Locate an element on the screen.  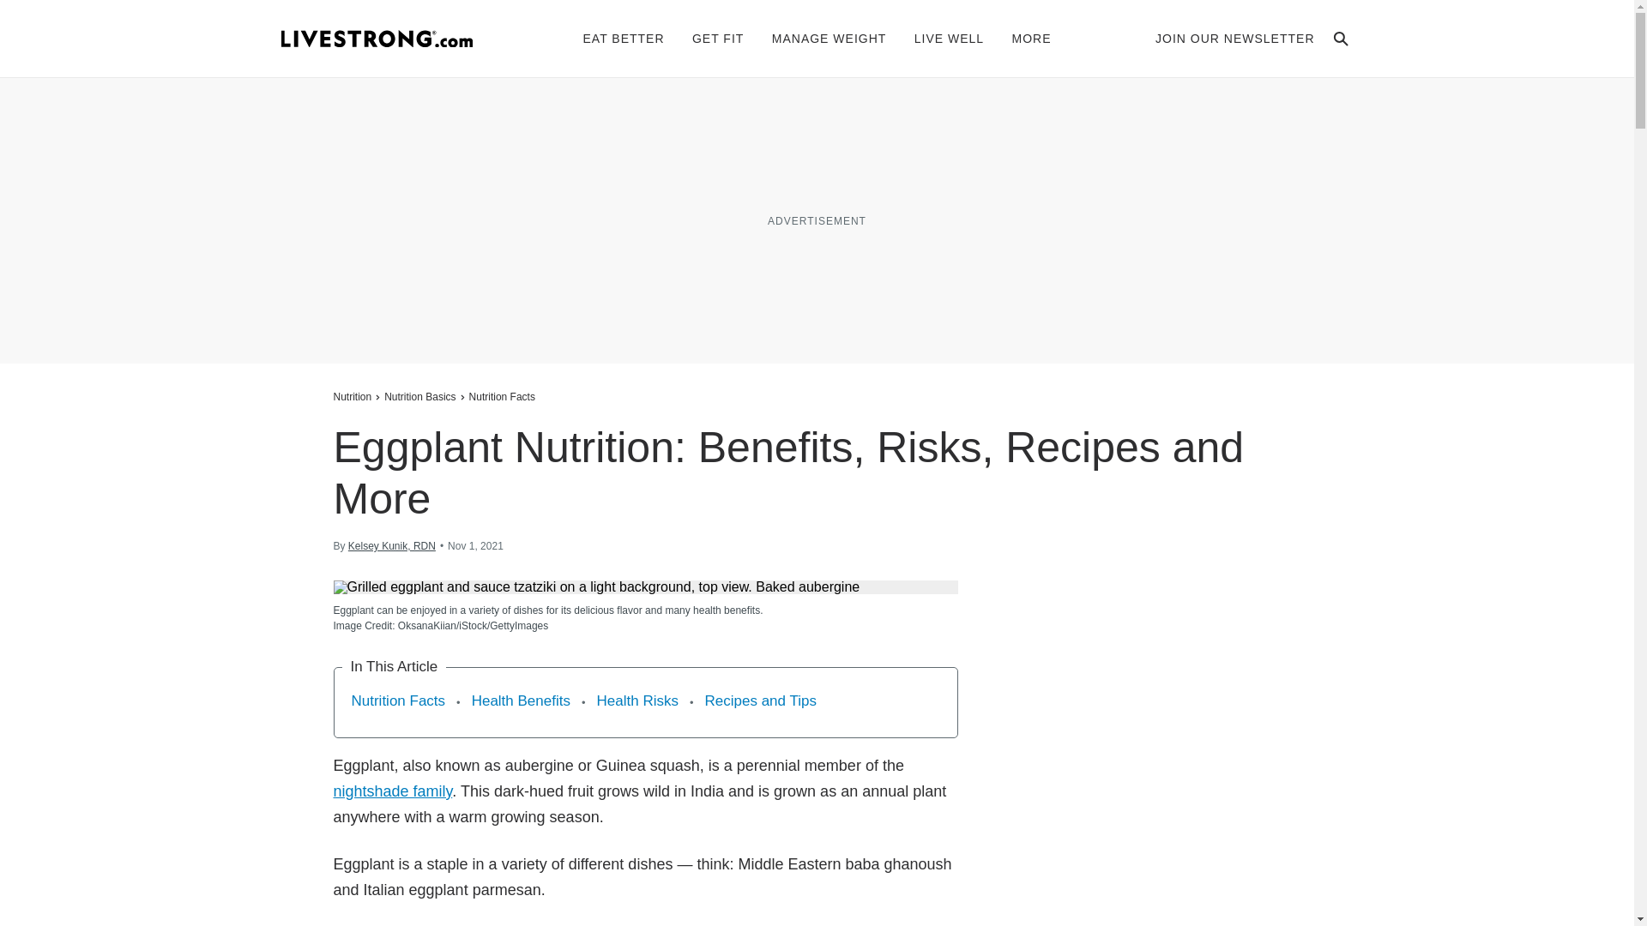
nightshade family is located at coordinates (391, 791).